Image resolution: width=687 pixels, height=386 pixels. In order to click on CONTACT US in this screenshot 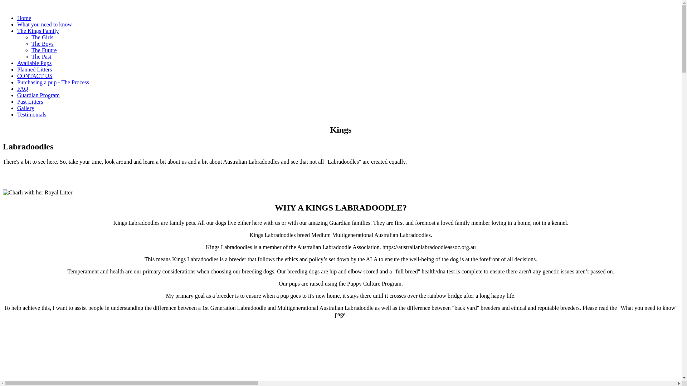, I will do `click(35, 76)`.